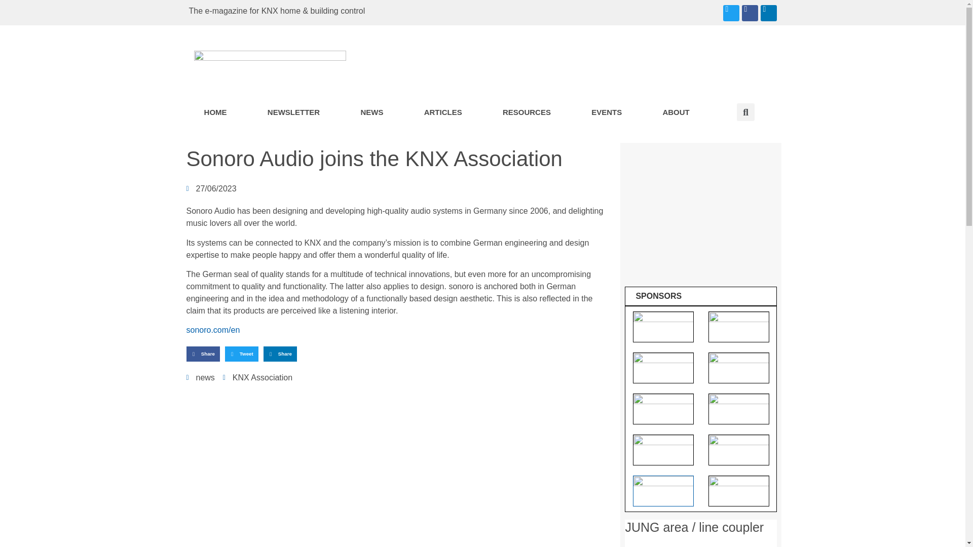 The height and width of the screenshot is (547, 973). What do you see at coordinates (607, 112) in the screenshot?
I see `EVENTS` at bounding box center [607, 112].